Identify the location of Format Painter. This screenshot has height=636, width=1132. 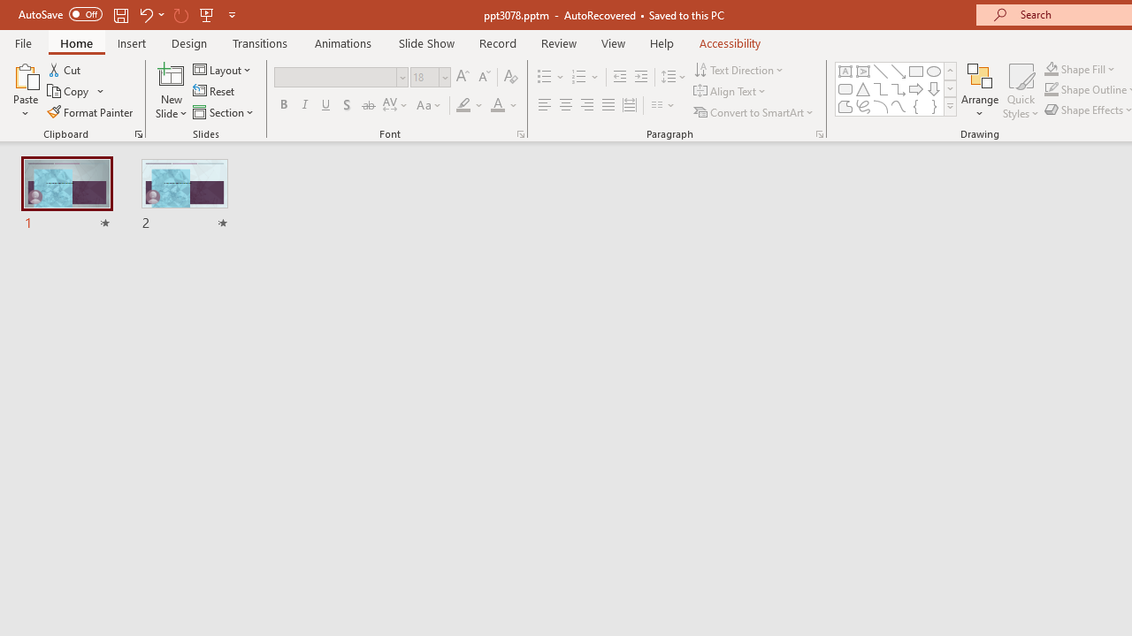
(91, 111).